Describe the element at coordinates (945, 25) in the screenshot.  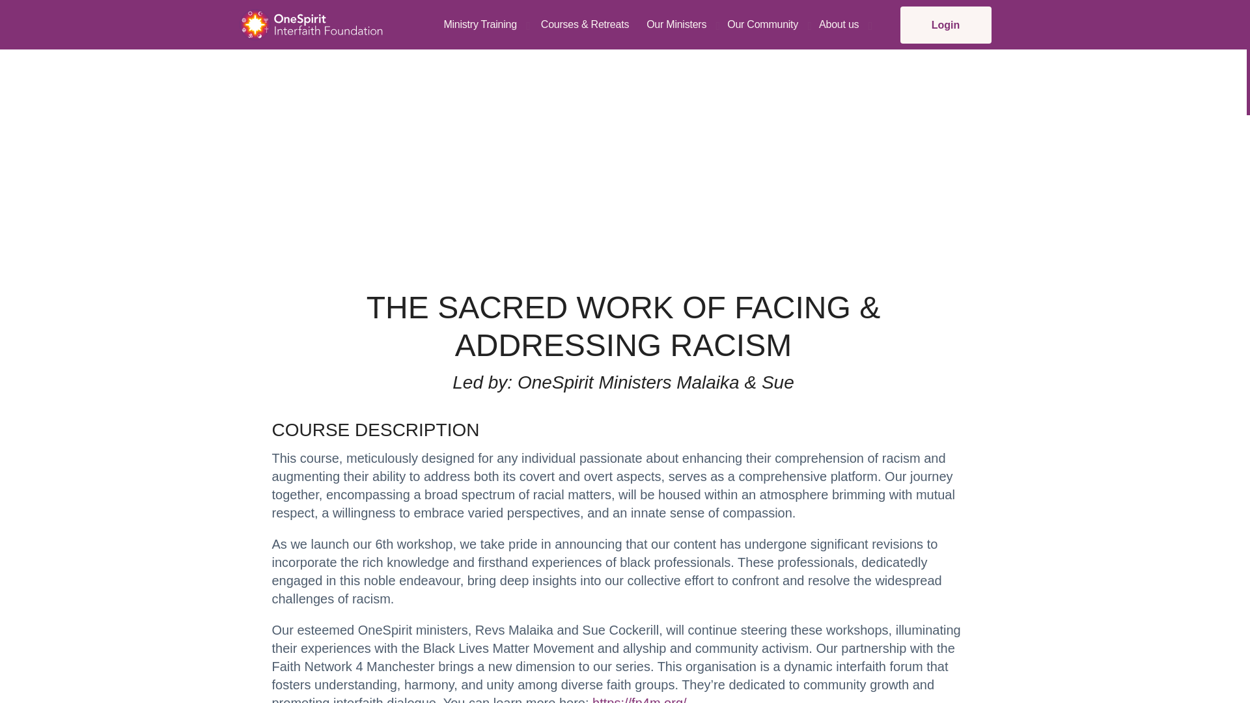
I see `Login` at that location.